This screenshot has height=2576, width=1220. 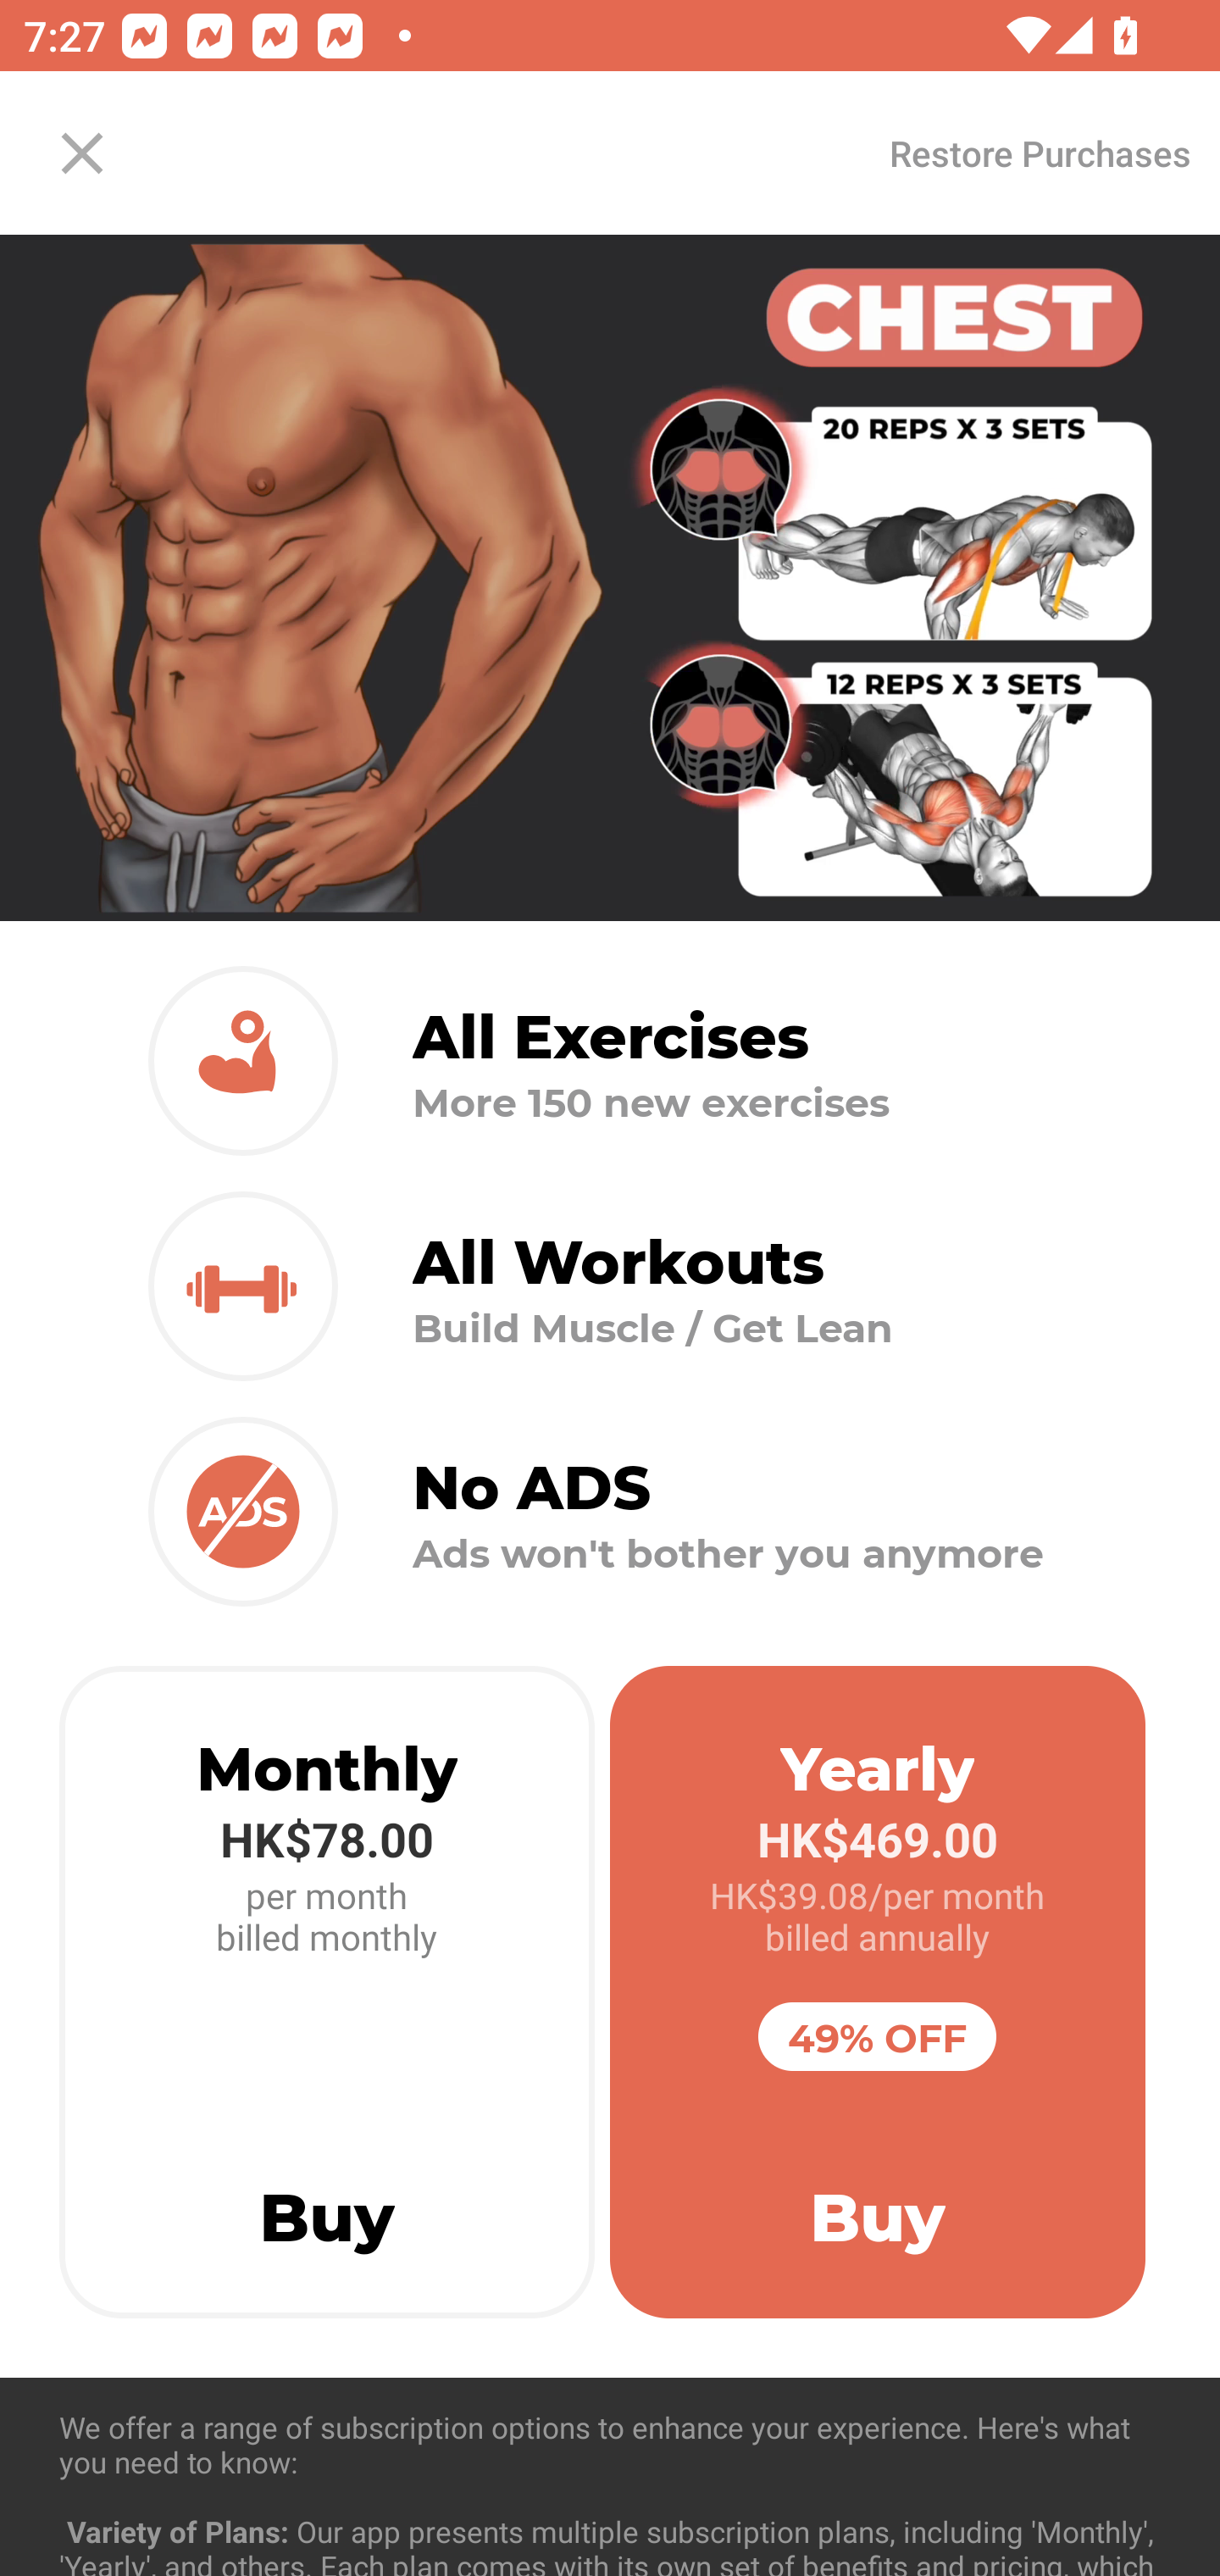 What do you see at coordinates (327, 1992) in the screenshot?
I see `Monthly HK$78.00 per month
billed monthly Buy` at bounding box center [327, 1992].